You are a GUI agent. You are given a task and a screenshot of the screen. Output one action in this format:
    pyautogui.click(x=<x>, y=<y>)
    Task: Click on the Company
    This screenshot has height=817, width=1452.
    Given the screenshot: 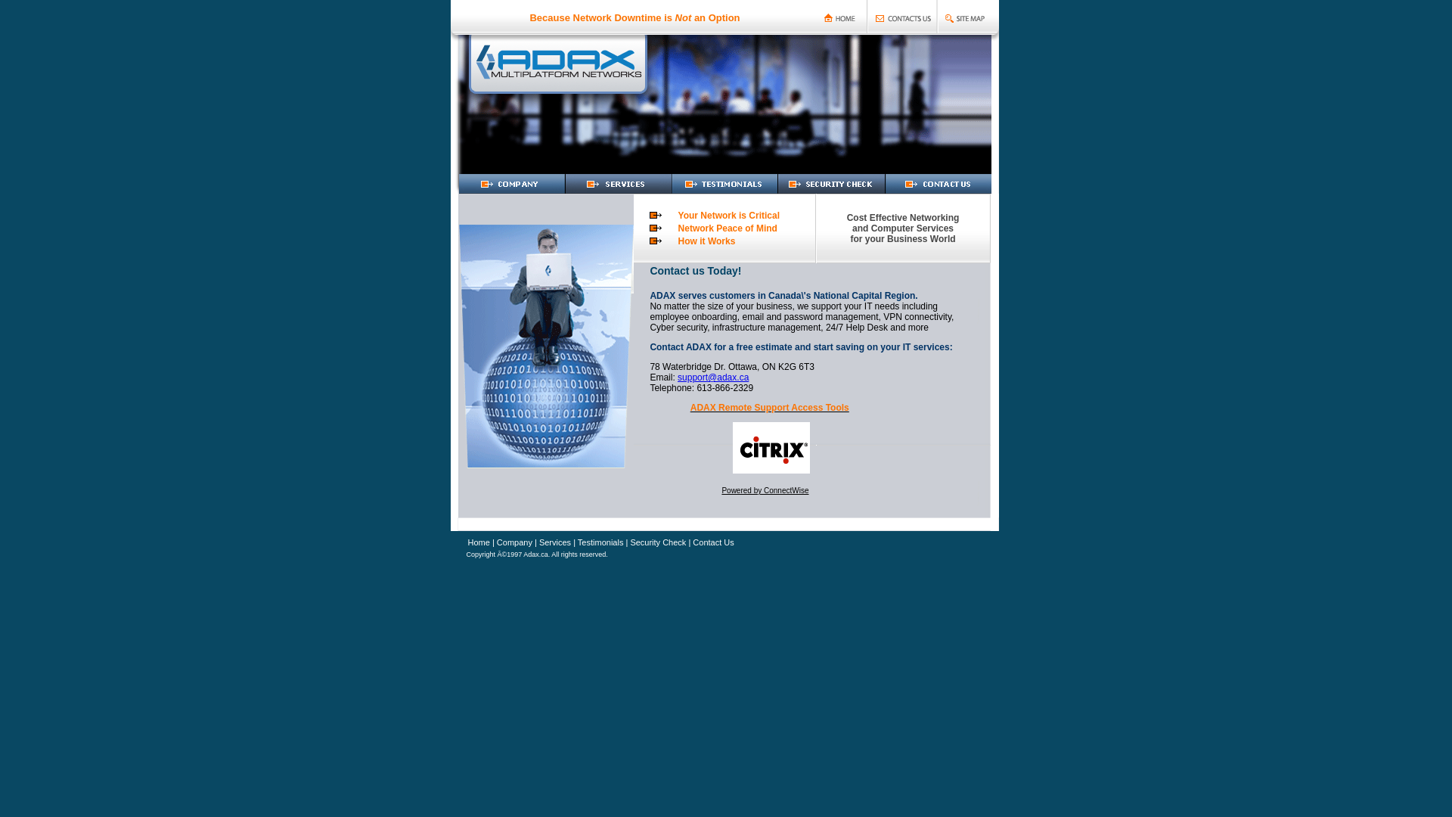 What is the action you would take?
    pyautogui.click(x=513, y=542)
    